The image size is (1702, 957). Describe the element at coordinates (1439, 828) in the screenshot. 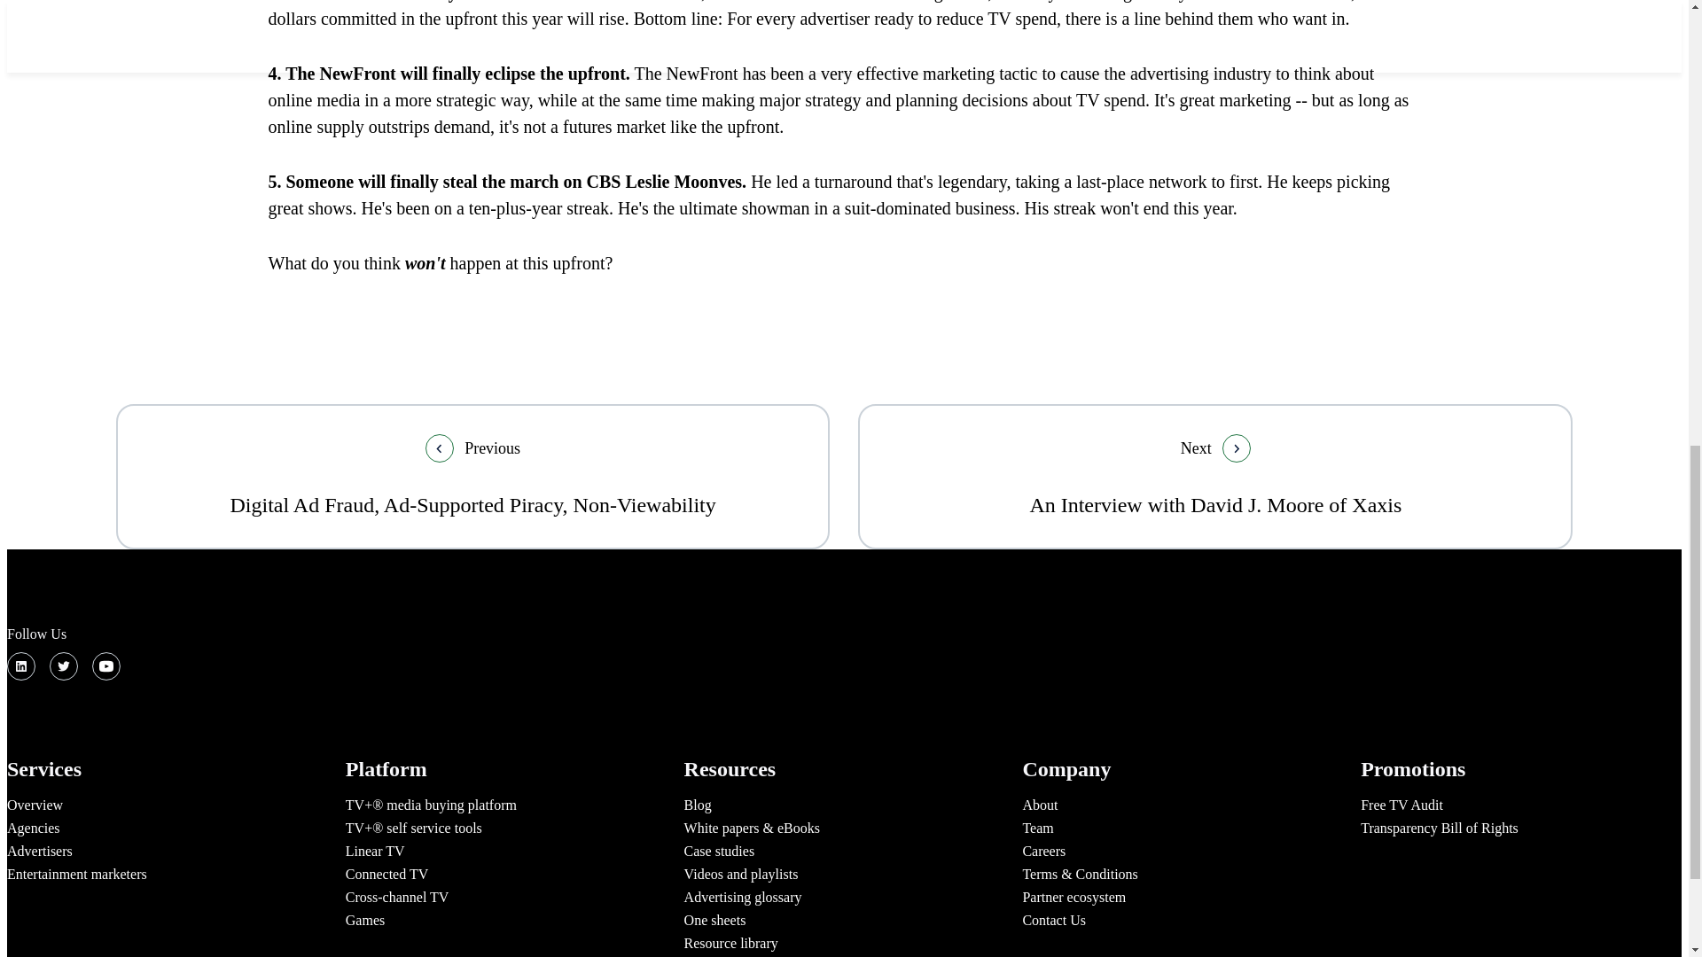

I see `Find Simulmedia on LinkedIn` at that location.